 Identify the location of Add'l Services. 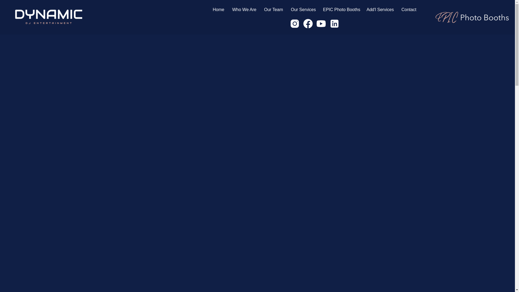
(380, 9).